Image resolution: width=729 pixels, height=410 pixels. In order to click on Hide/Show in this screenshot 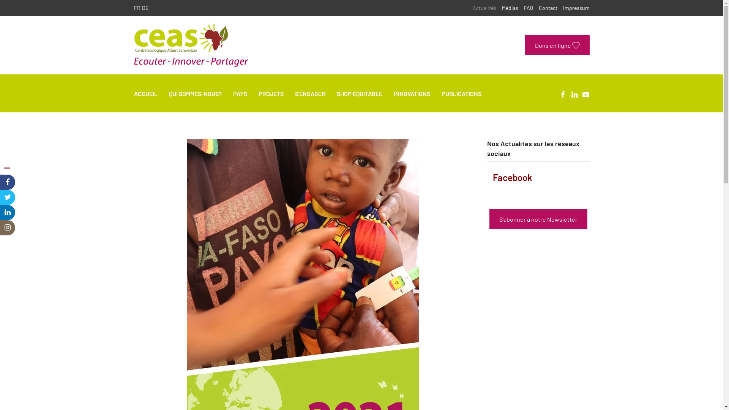, I will do `click(7, 169)`.